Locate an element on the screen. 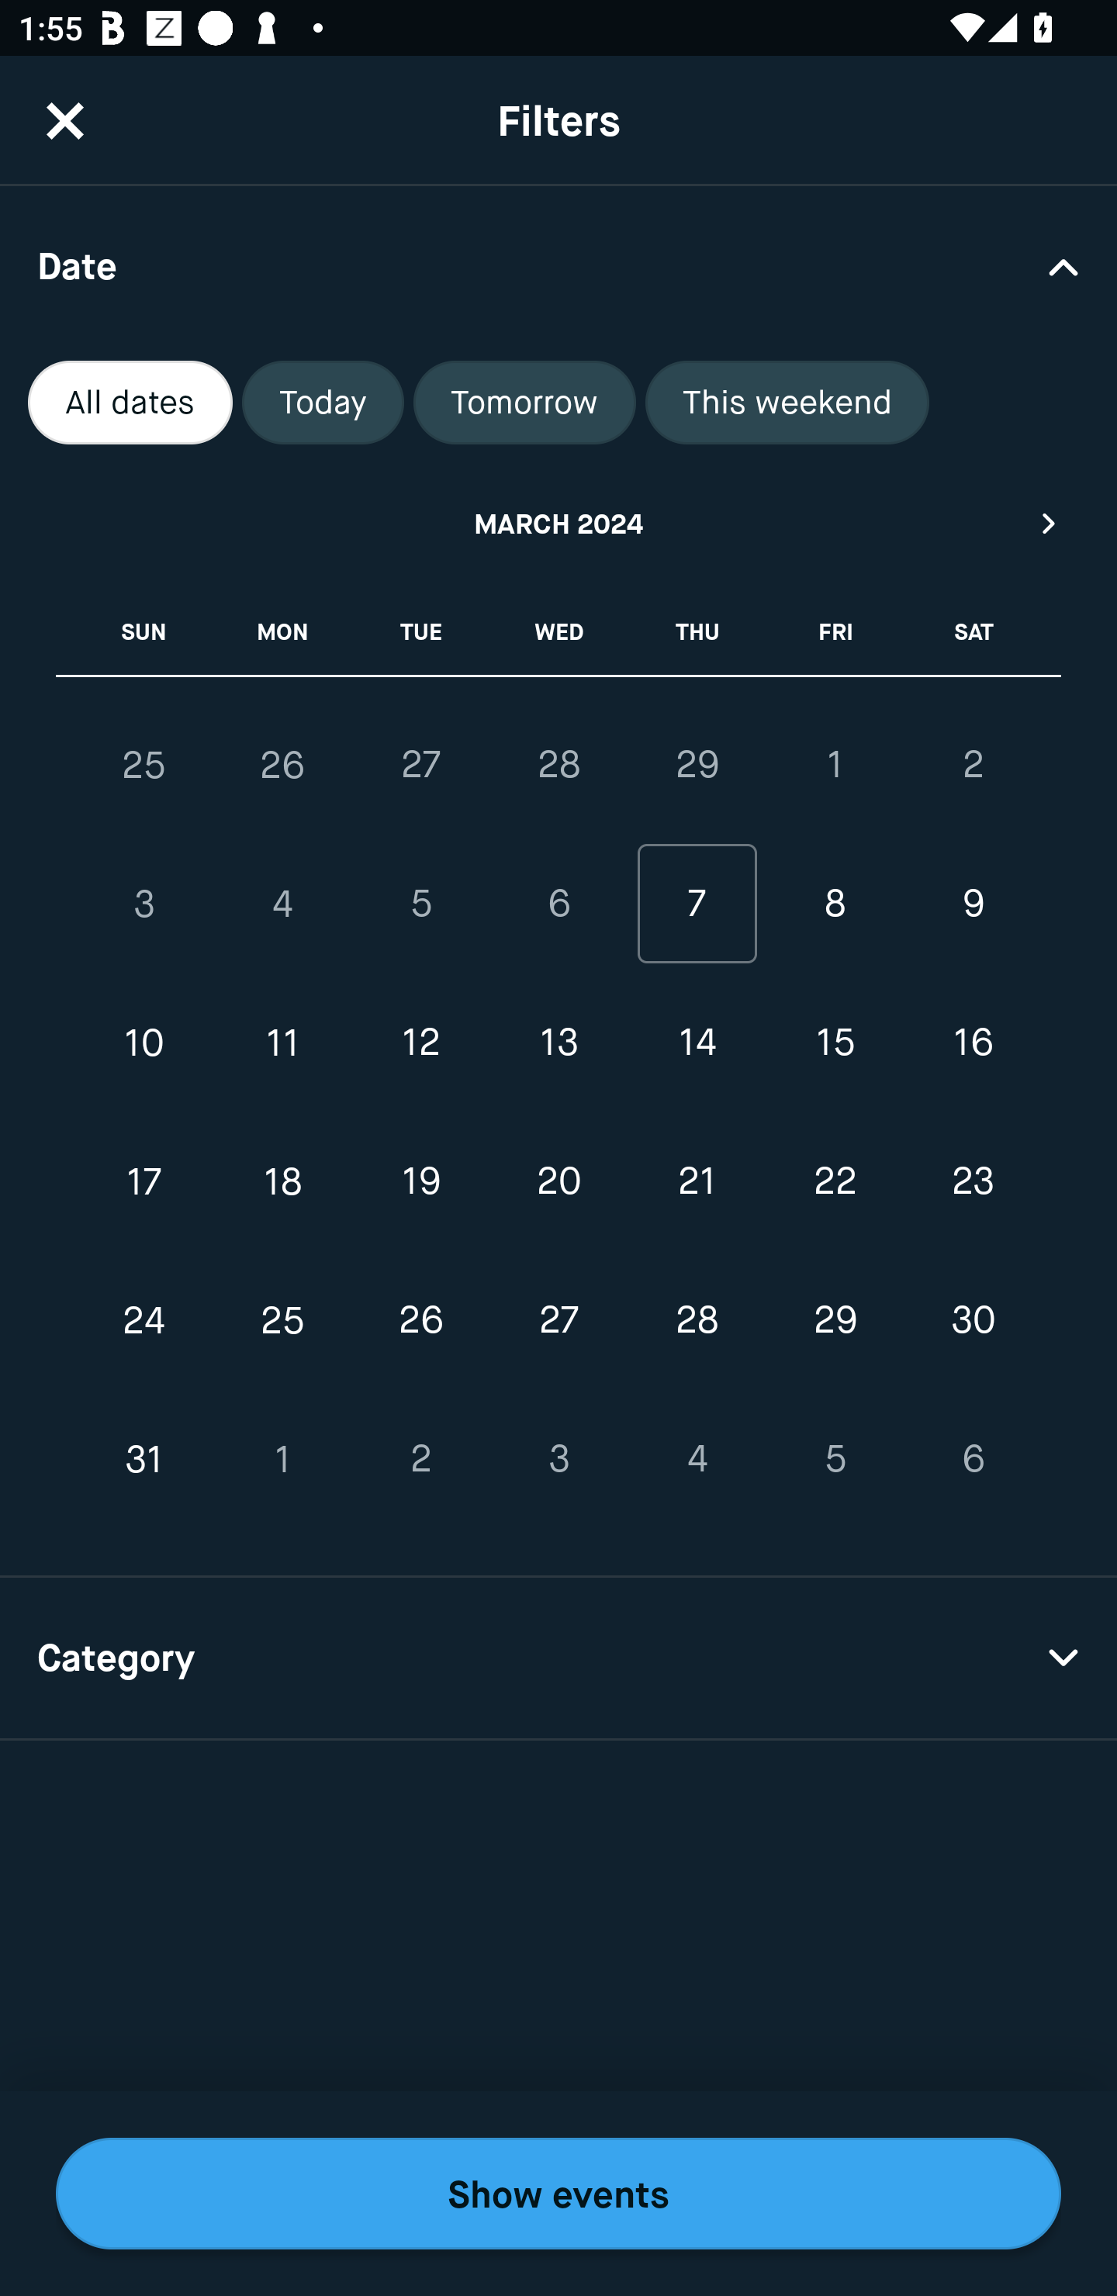 The width and height of the screenshot is (1117, 2296). 9 is located at coordinates (973, 904).